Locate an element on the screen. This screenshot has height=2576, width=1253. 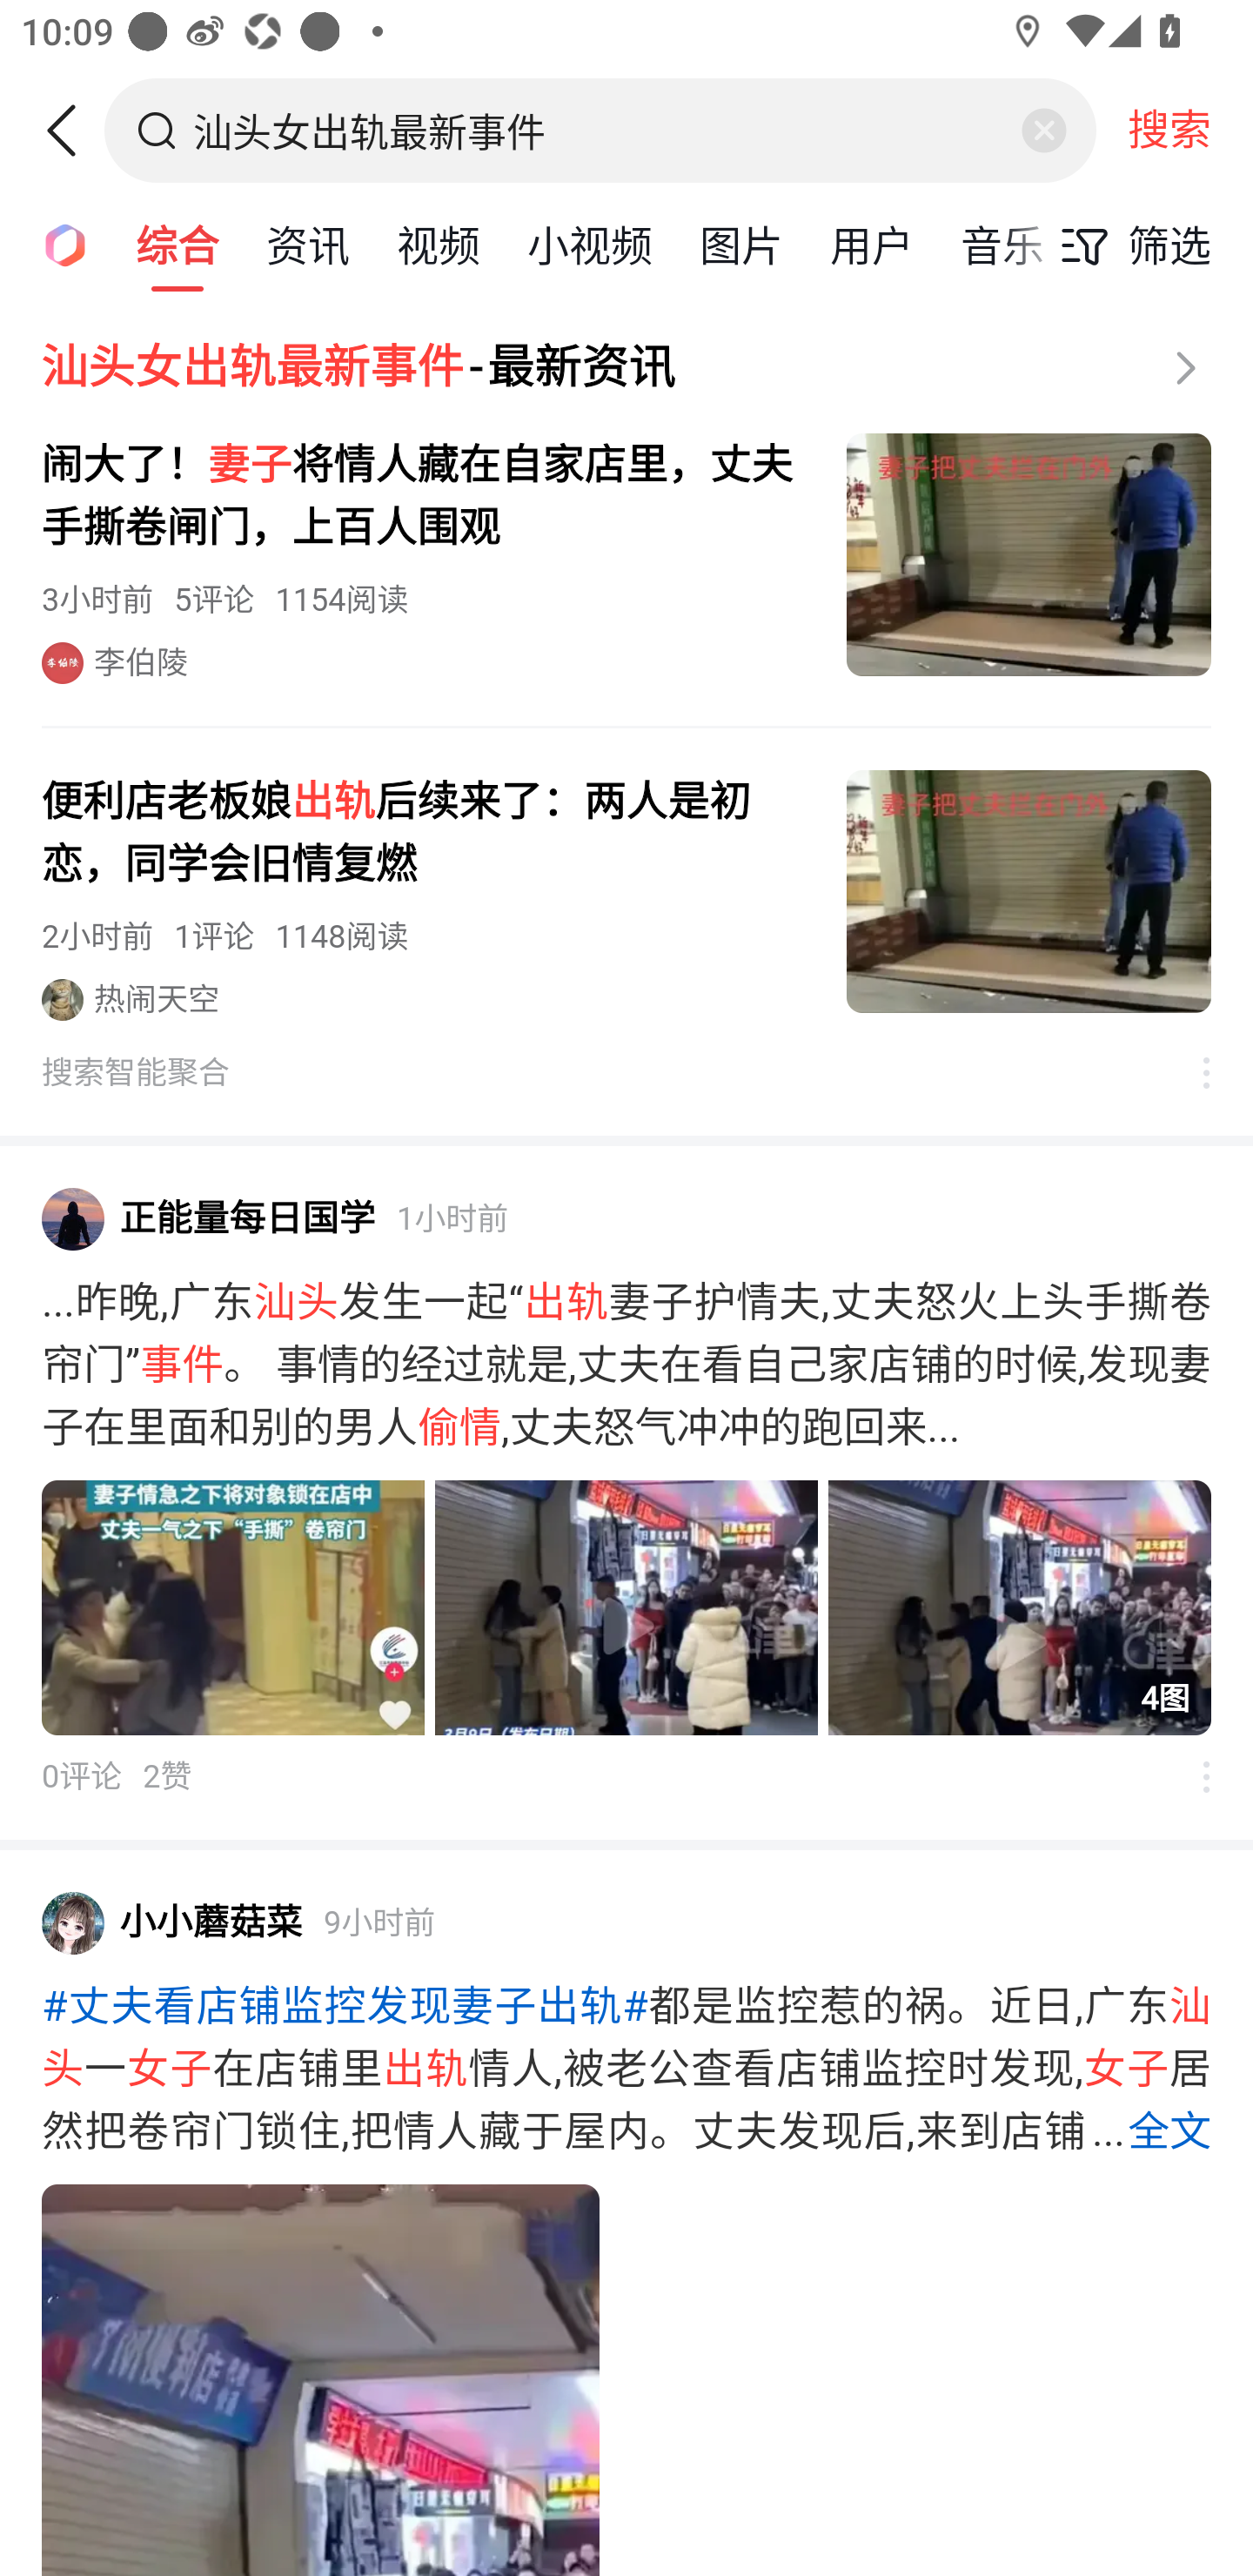
AI问答 is located at coordinates (56, 244).